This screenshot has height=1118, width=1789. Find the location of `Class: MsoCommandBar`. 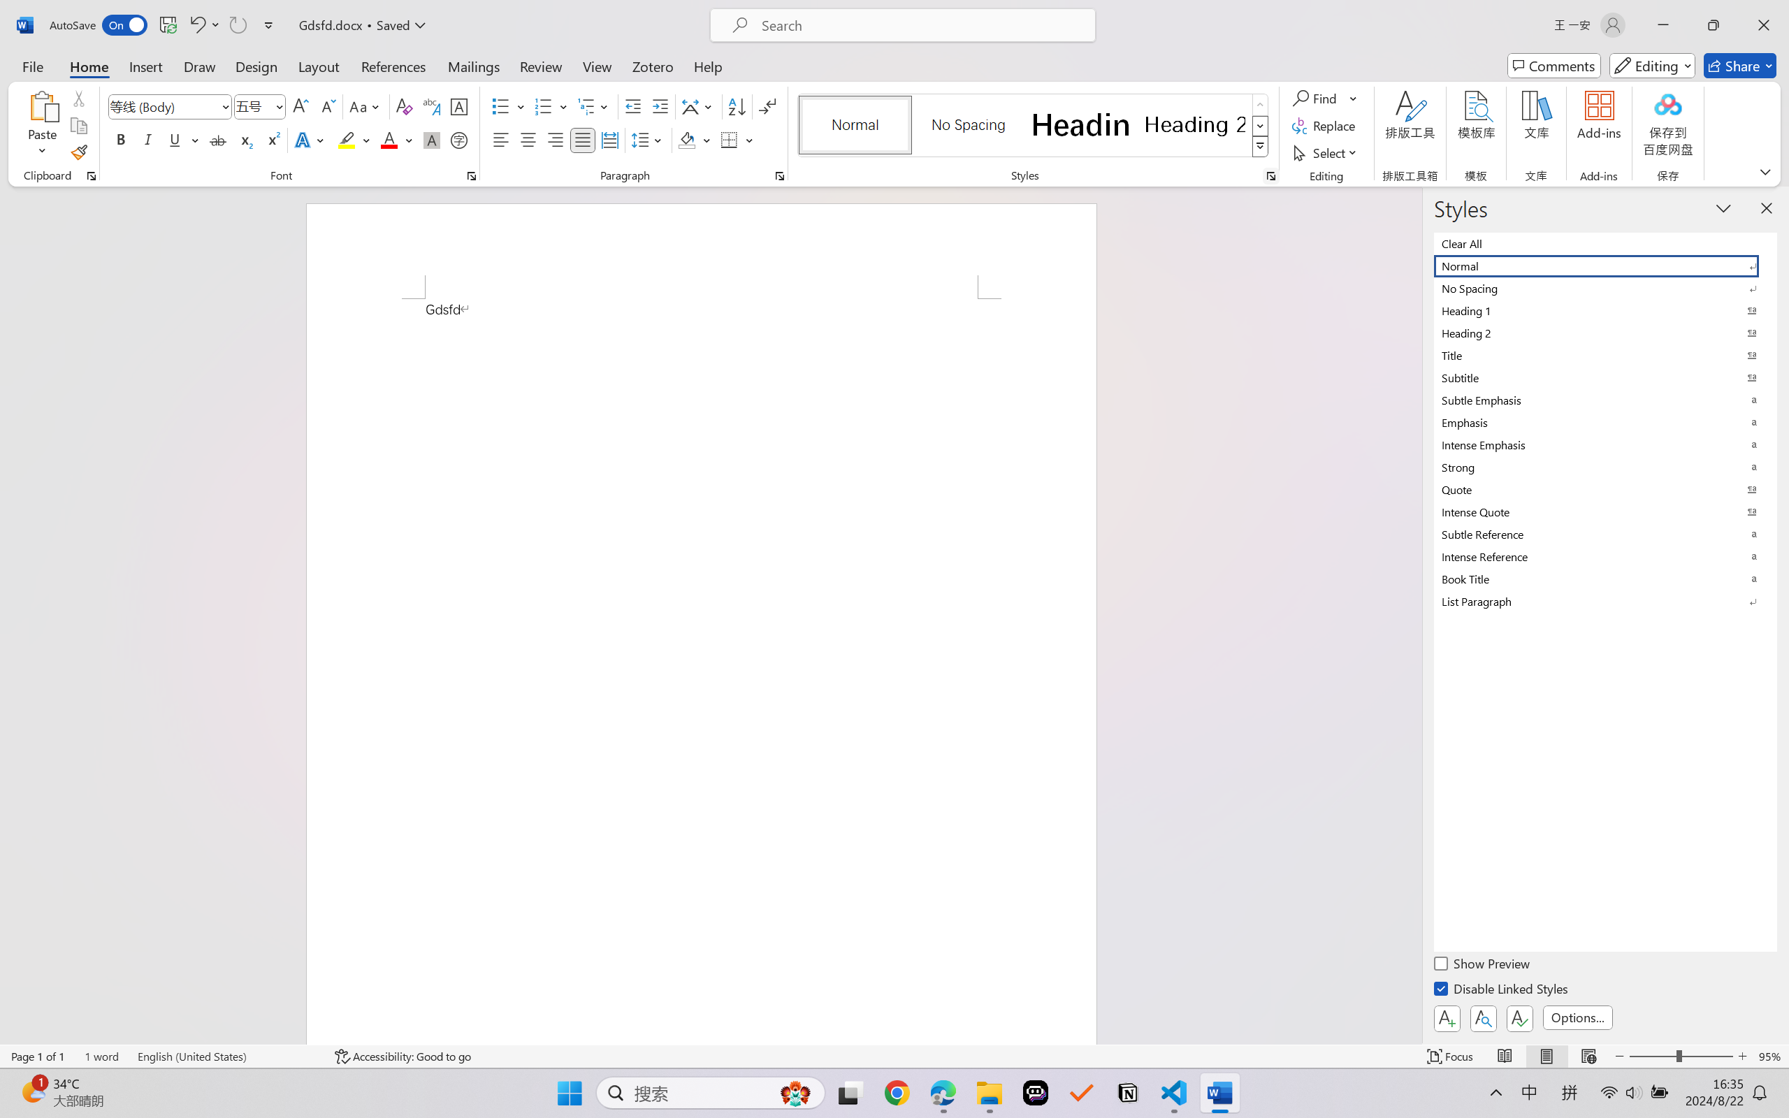

Class: MsoCommandBar is located at coordinates (894, 1056).